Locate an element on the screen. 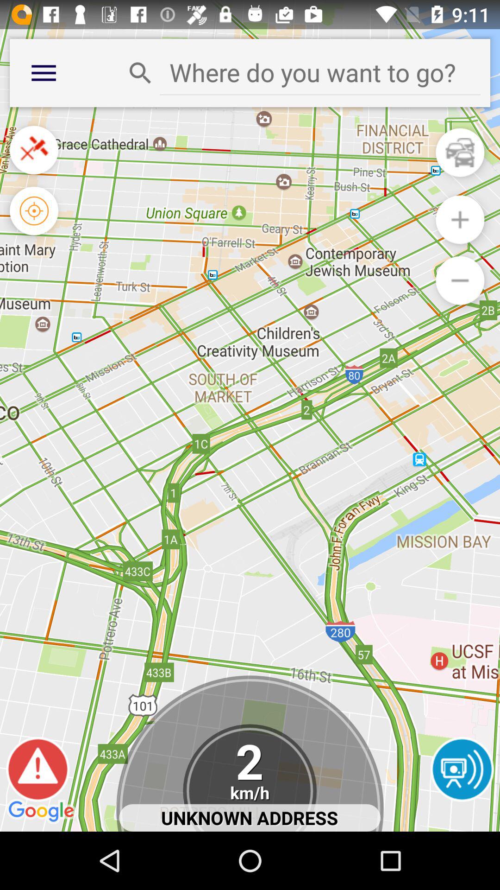 This screenshot has height=890, width=500. find my location is located at coordinates (34, 210).